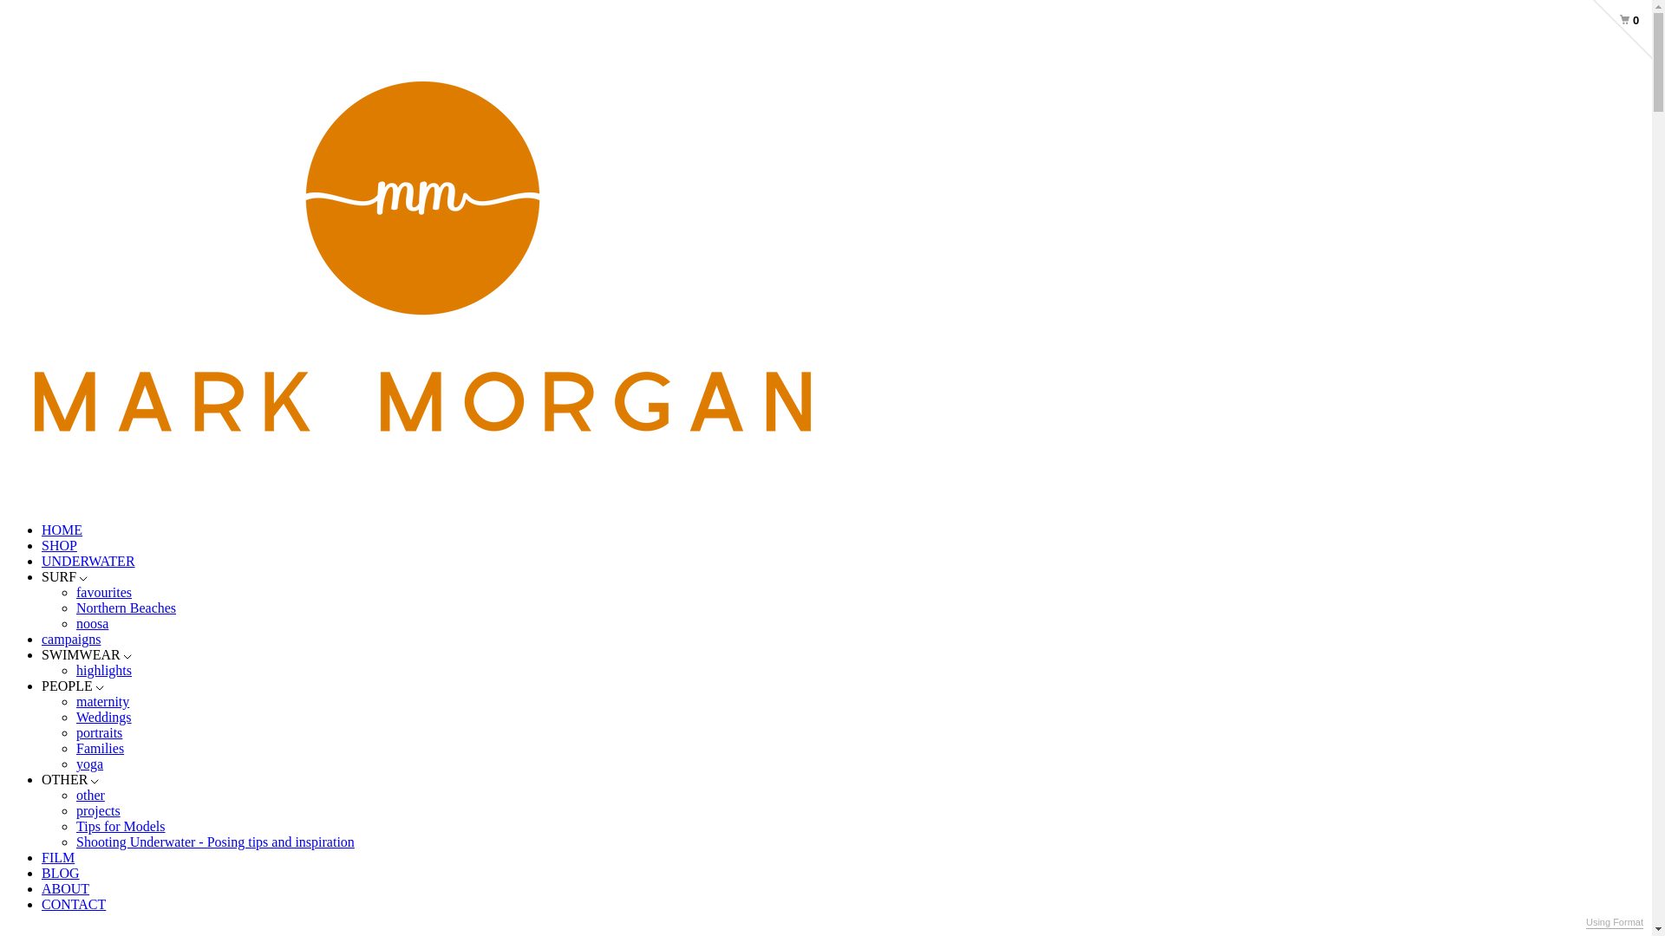 Image resolution: width=1665 pixels, height=936 pixels. I want to click on campaigns, so click(71, 640).